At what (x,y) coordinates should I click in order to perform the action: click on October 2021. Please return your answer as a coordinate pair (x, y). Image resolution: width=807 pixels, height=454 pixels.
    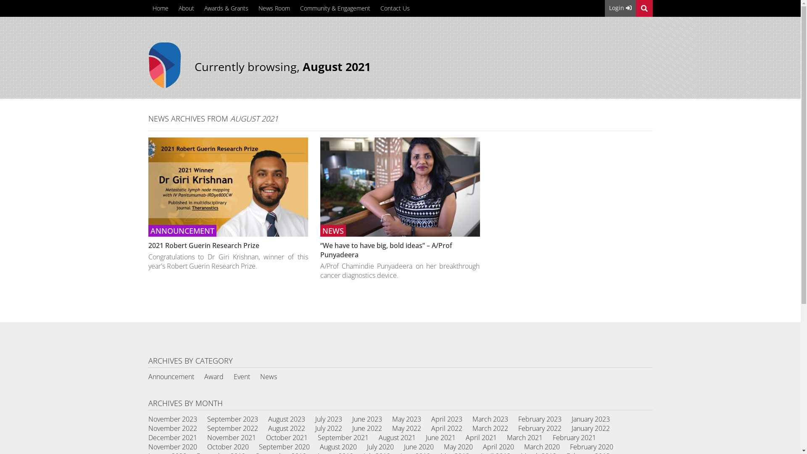
    Looking at the image, I should click on (287, 438).